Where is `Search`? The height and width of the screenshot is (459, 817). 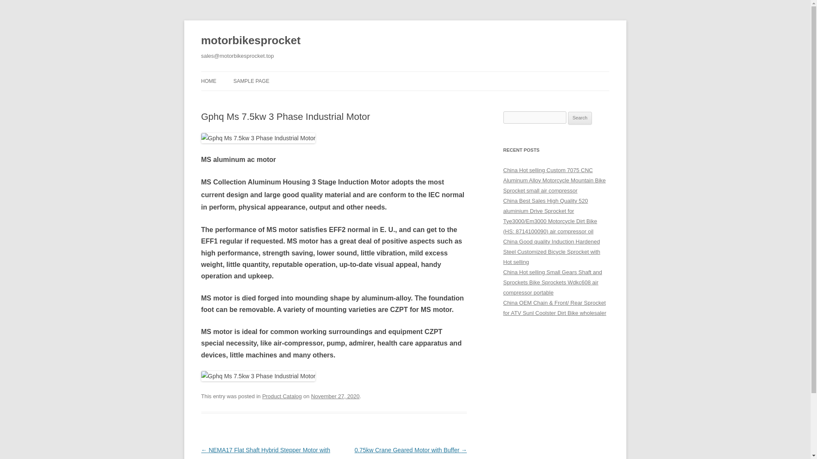
Search is located at coordinates (580, 118).